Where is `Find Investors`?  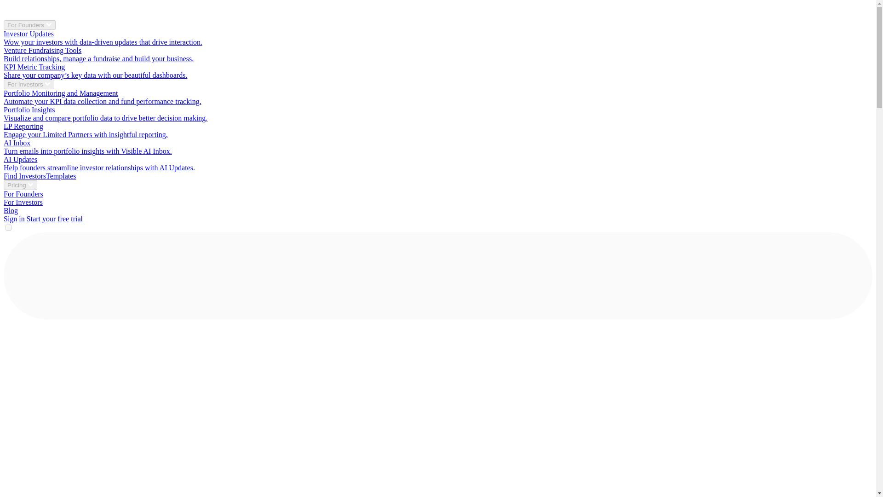
Find Investors is located at coordinates (24, 176).